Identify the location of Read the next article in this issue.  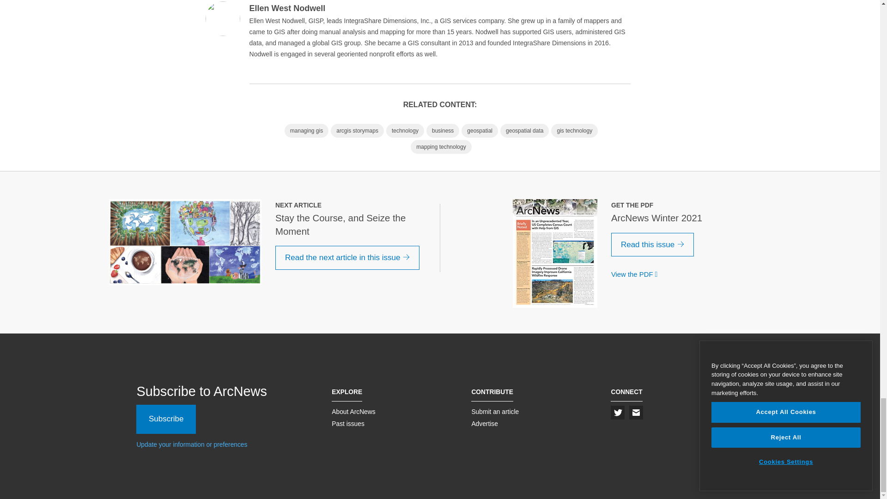
(347, 258).